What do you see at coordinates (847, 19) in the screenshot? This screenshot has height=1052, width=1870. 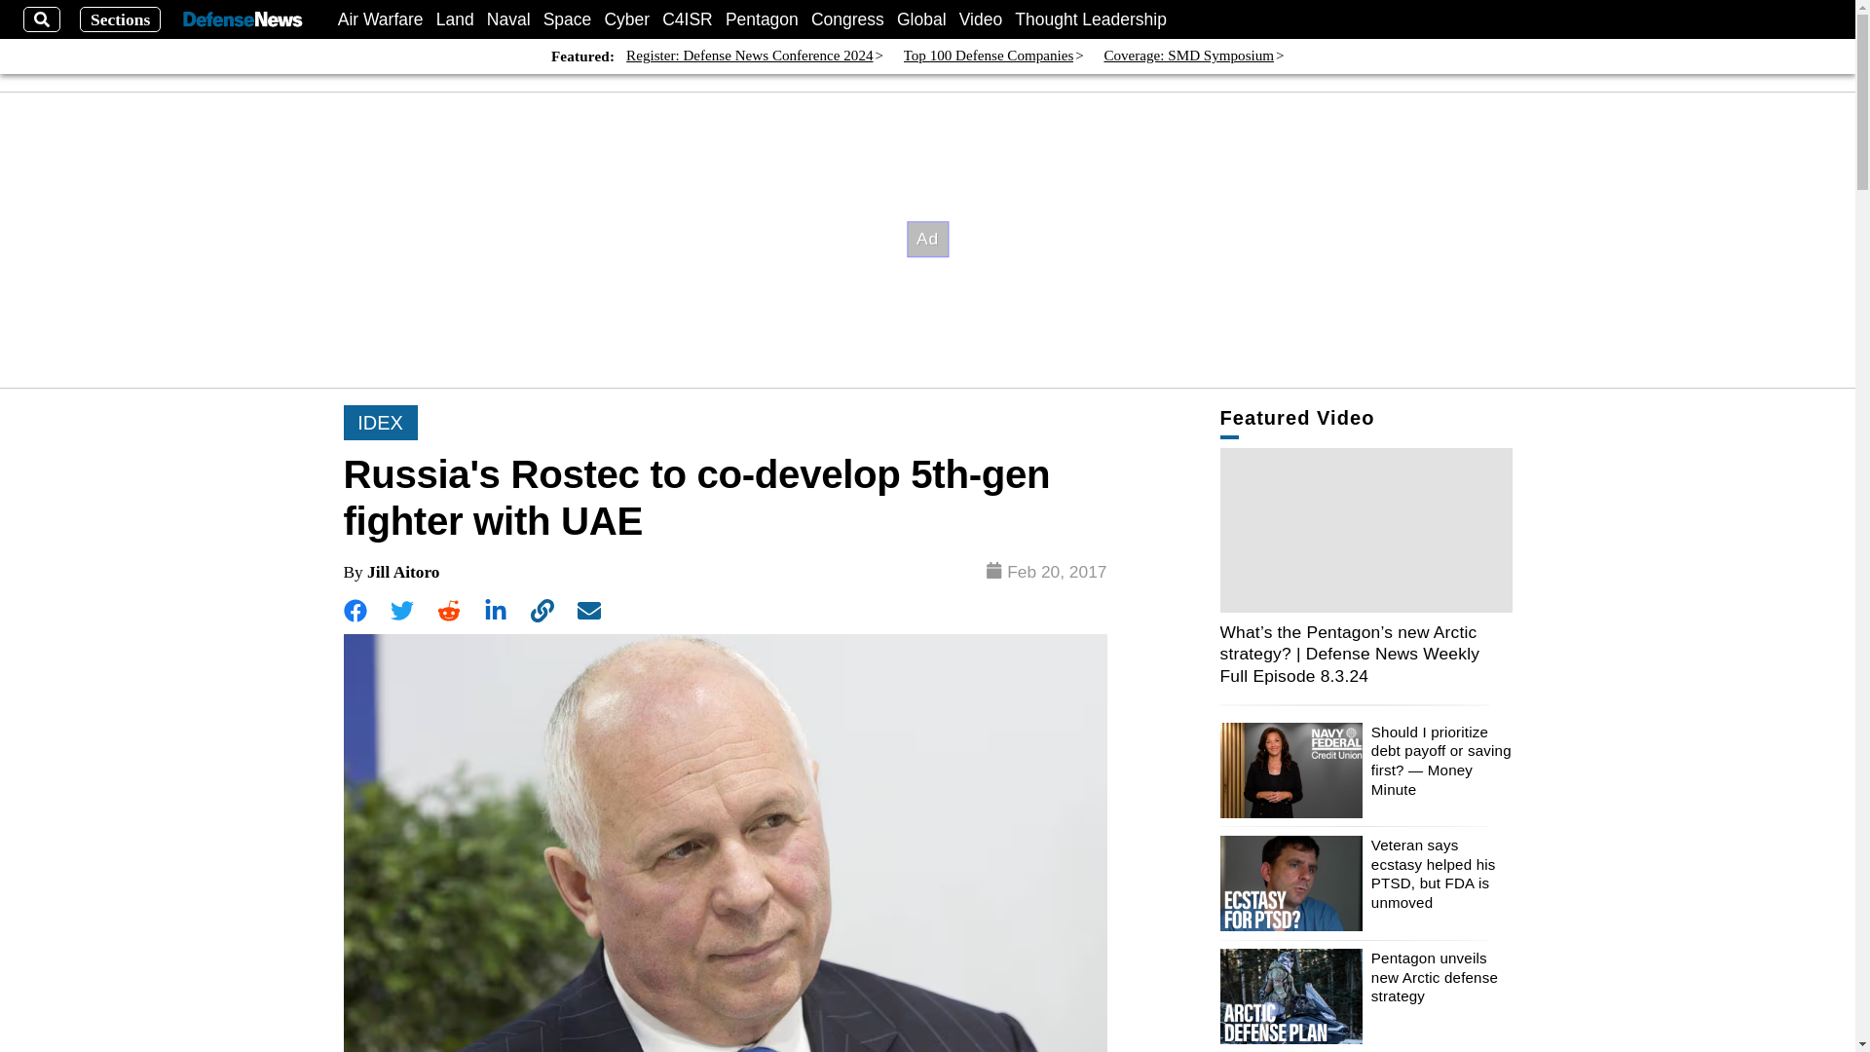 I see `Congress` at bounding box center [847, 19].